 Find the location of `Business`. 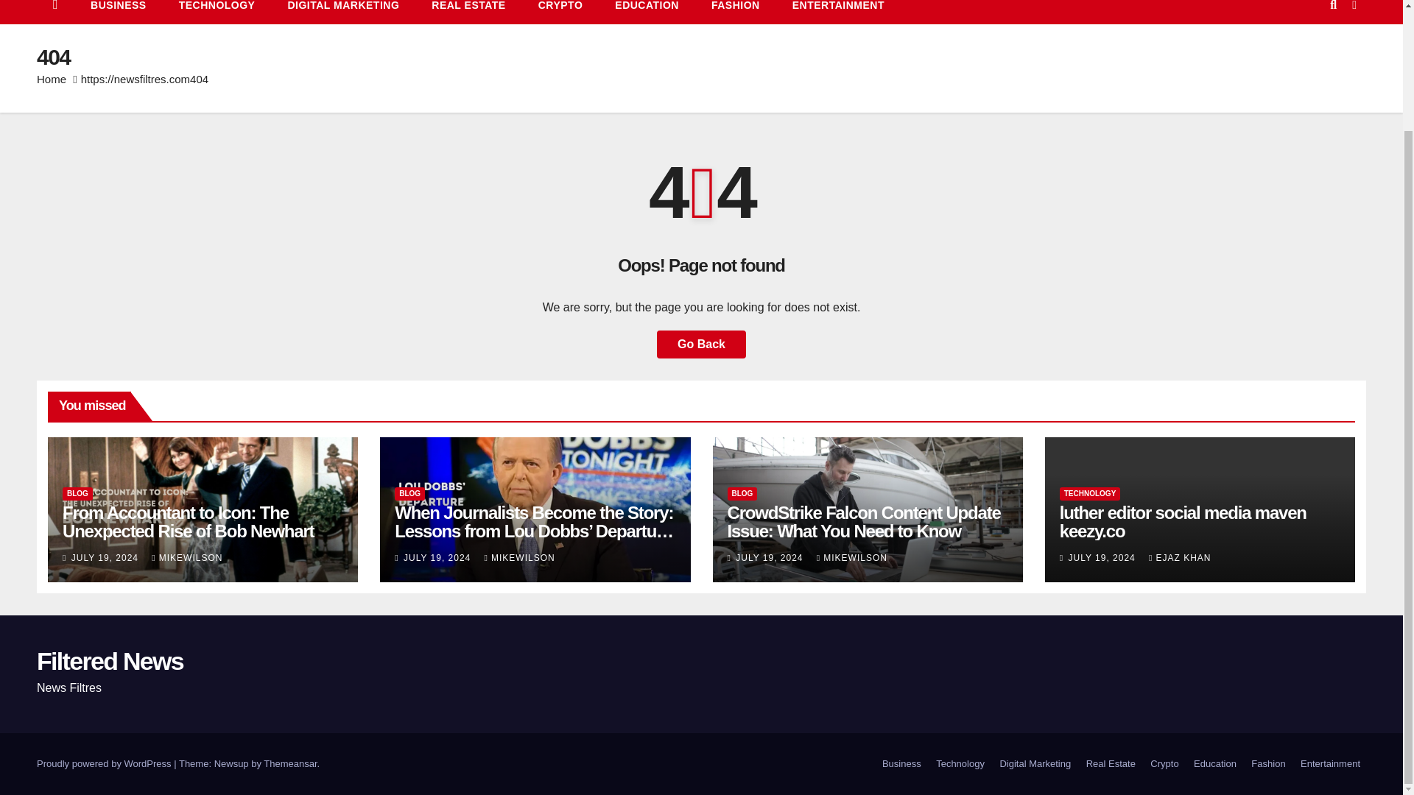

Business is located at coordinates (901, 764).